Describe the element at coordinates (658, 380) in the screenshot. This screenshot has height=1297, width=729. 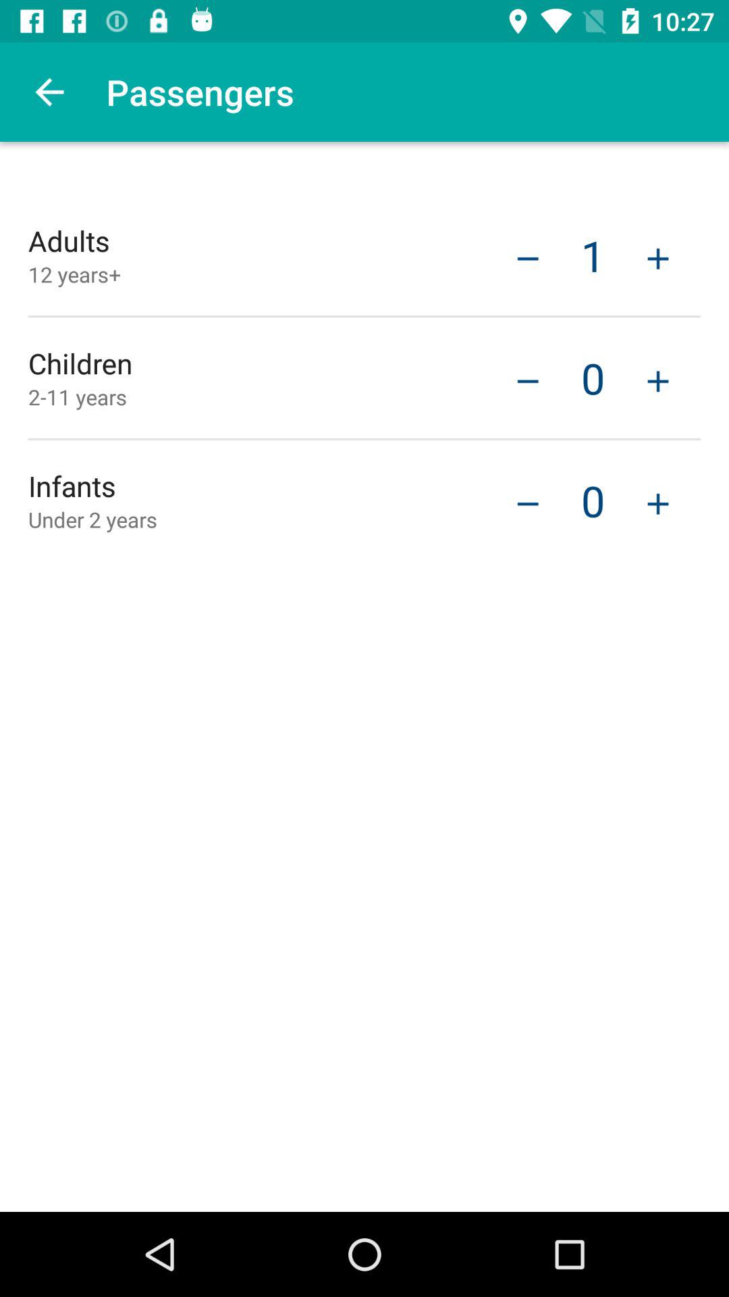
I see `add child passenger` at that location.